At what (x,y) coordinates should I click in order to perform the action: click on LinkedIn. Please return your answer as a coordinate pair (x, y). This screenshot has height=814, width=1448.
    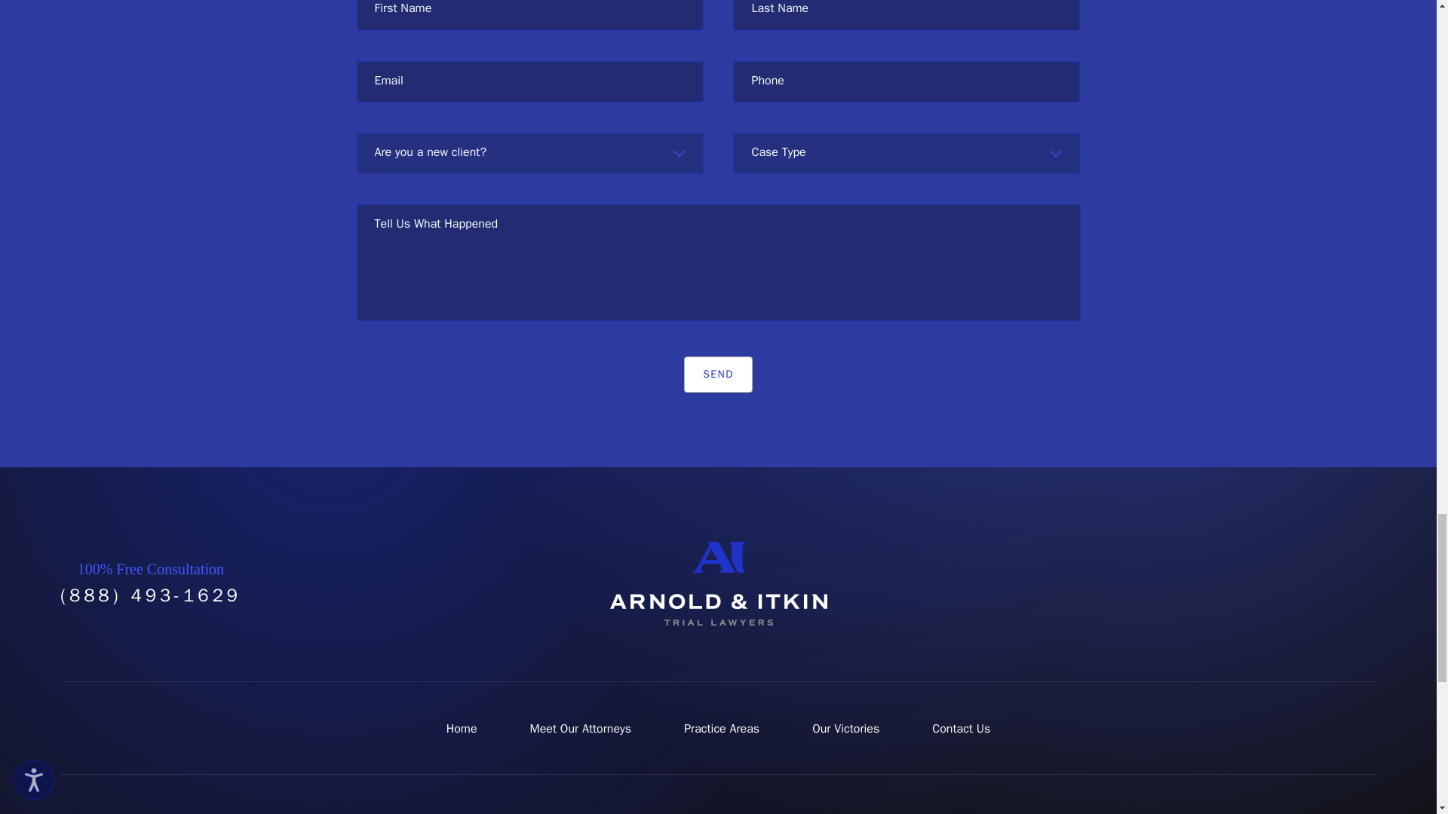
    Looking at the image, I should click on (1359, 583).